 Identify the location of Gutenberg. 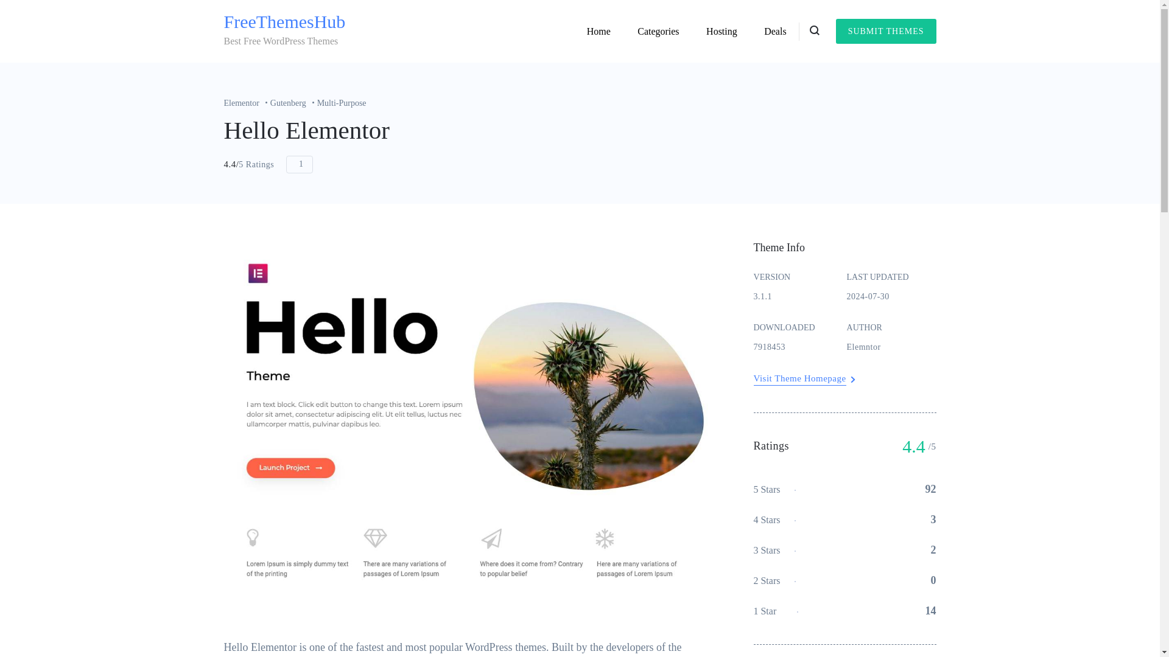
(293, 103).